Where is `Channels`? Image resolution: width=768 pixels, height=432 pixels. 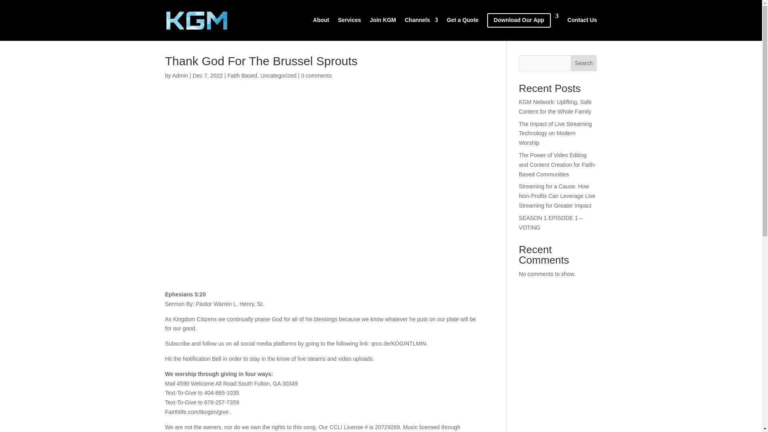 Channels is located at coordinates (421, 26).